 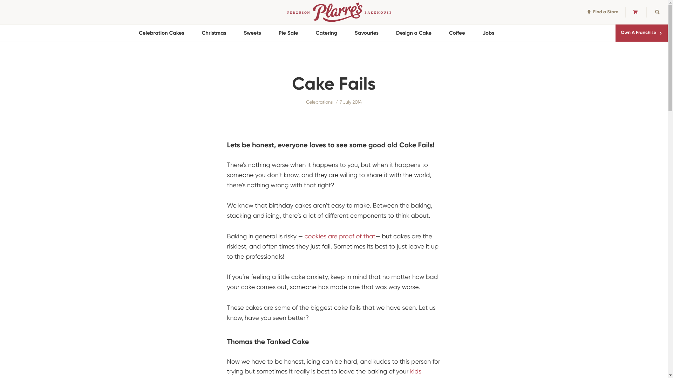 What do you see at coordinates (252, 33) in the screenshot?
I see `Sweets` at bounding box center [252, 33].